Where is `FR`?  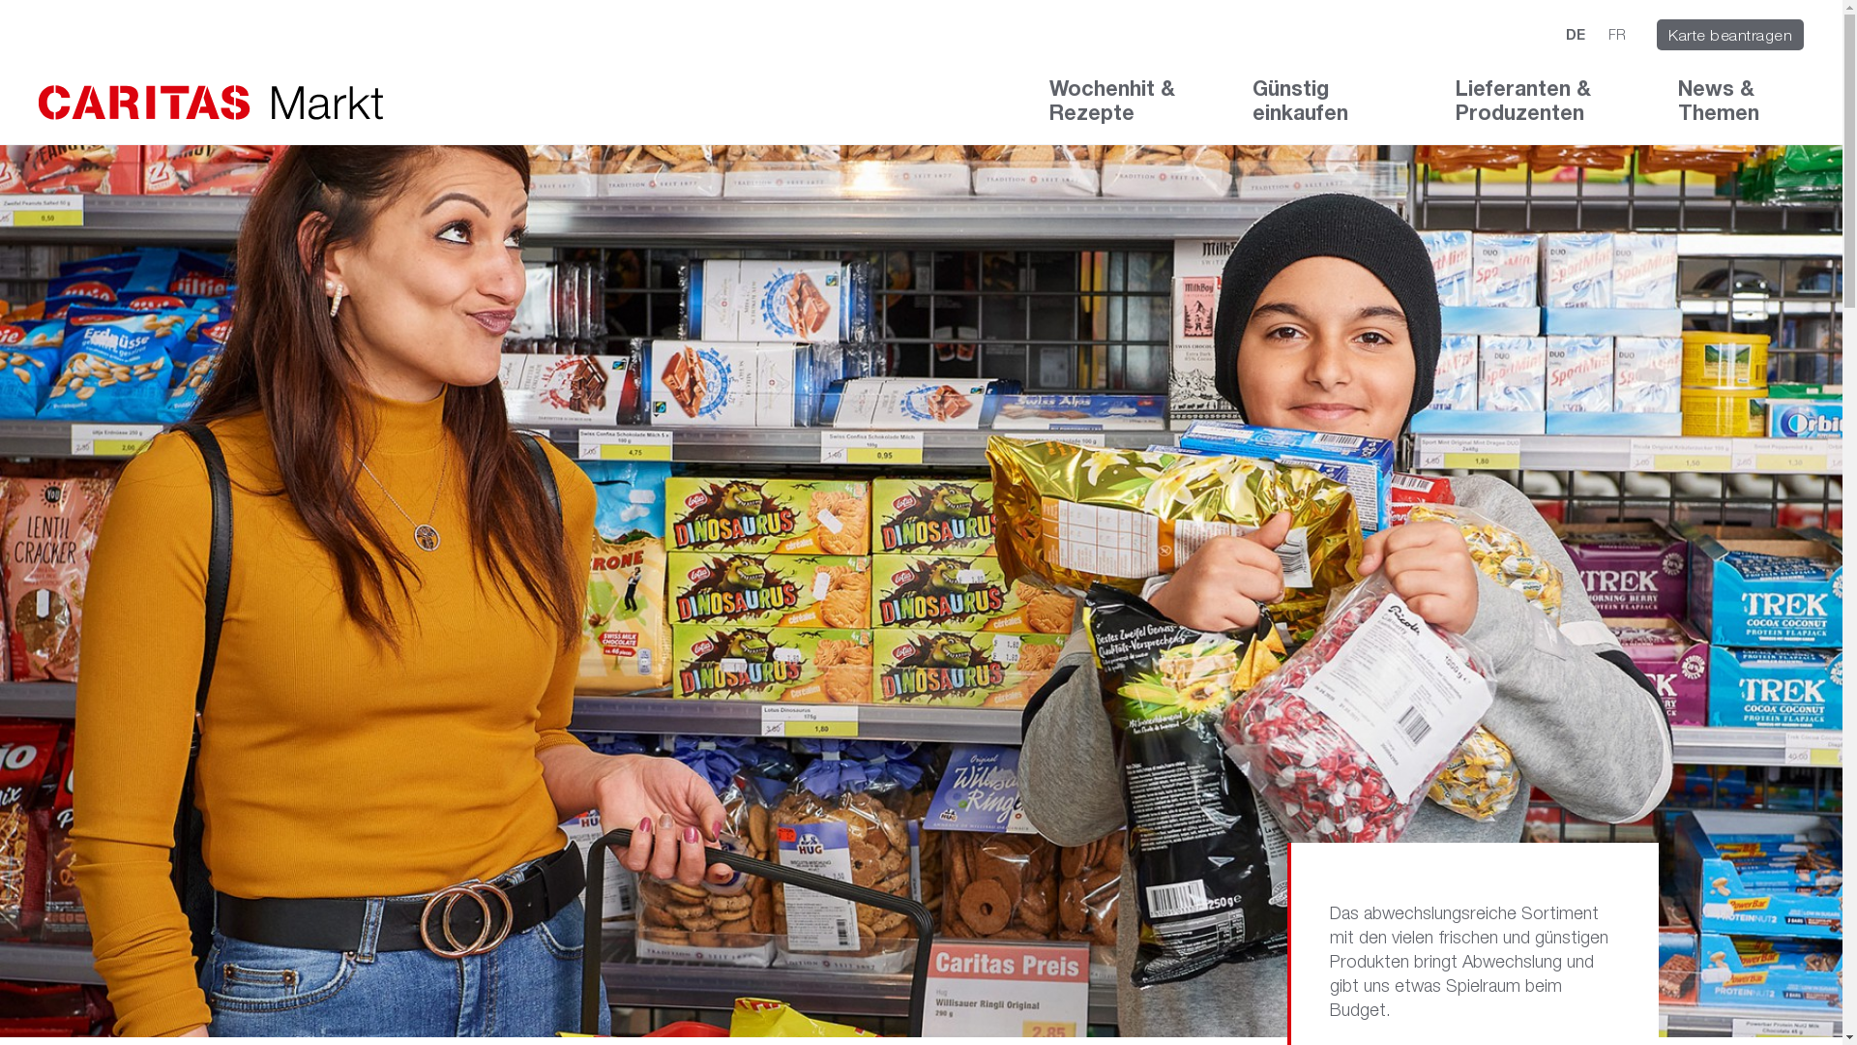
FR is located at coordinates (1617, 35).